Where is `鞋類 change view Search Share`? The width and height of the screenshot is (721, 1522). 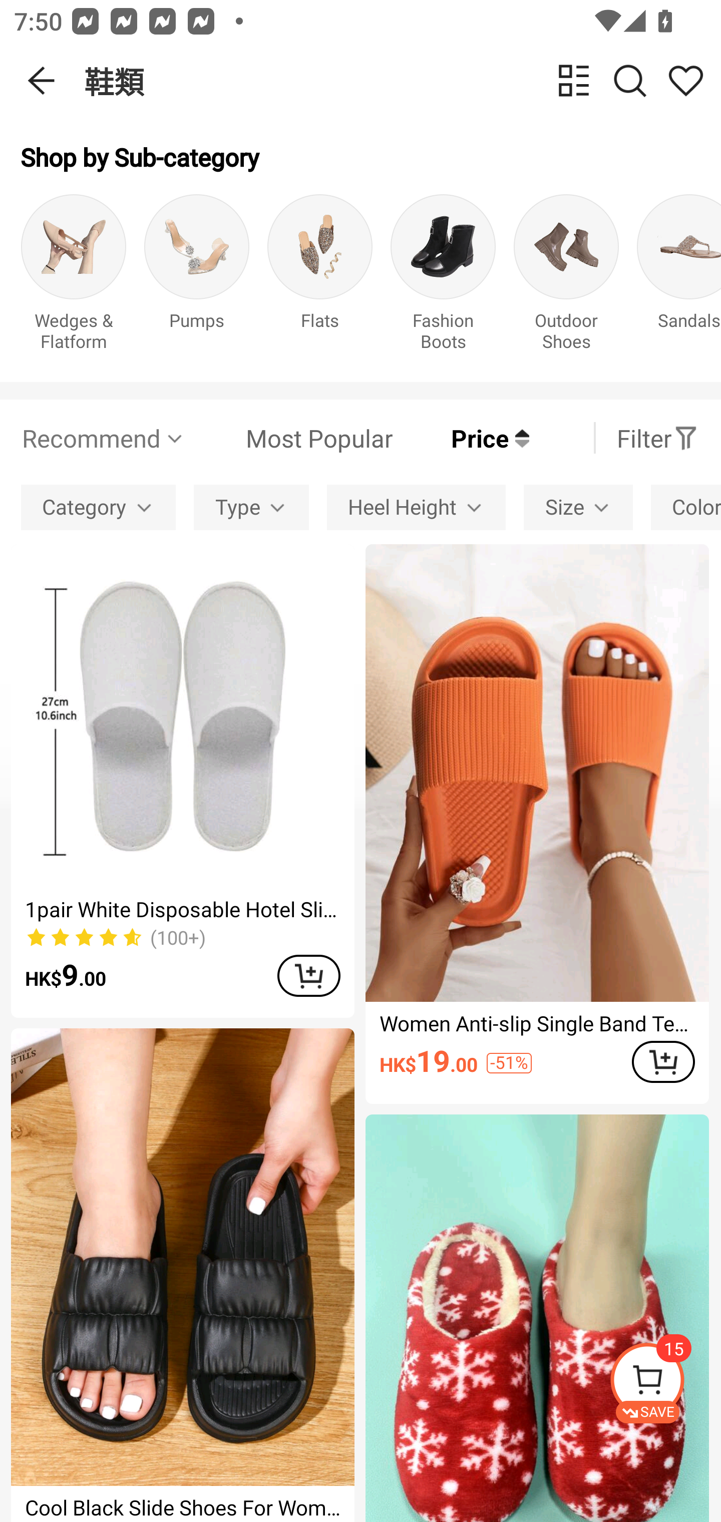
鞋類 change view Search Share is located at coordinates (403, 81).